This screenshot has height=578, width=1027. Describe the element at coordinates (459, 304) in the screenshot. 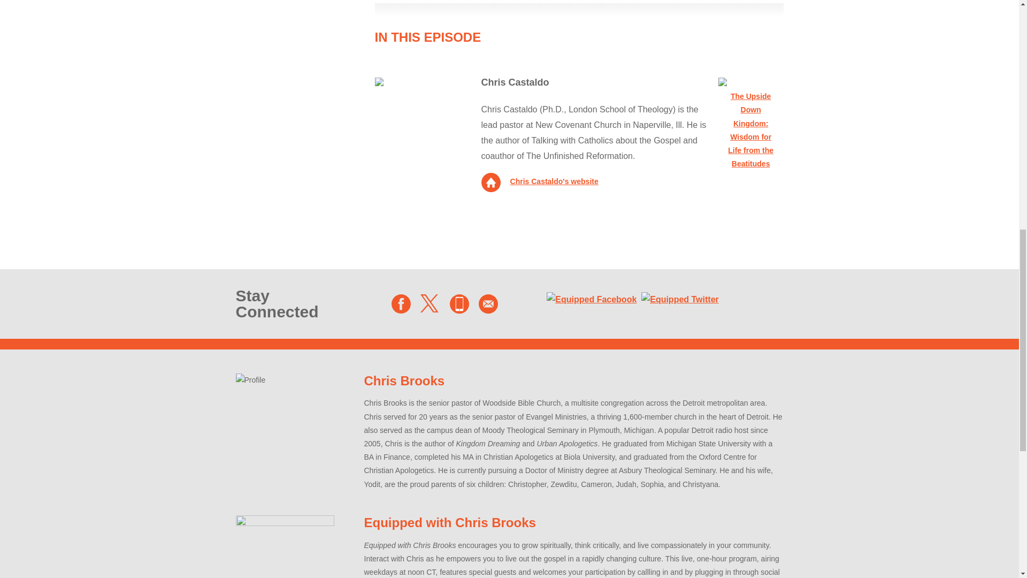

I see `Moody Radio App` at that location.